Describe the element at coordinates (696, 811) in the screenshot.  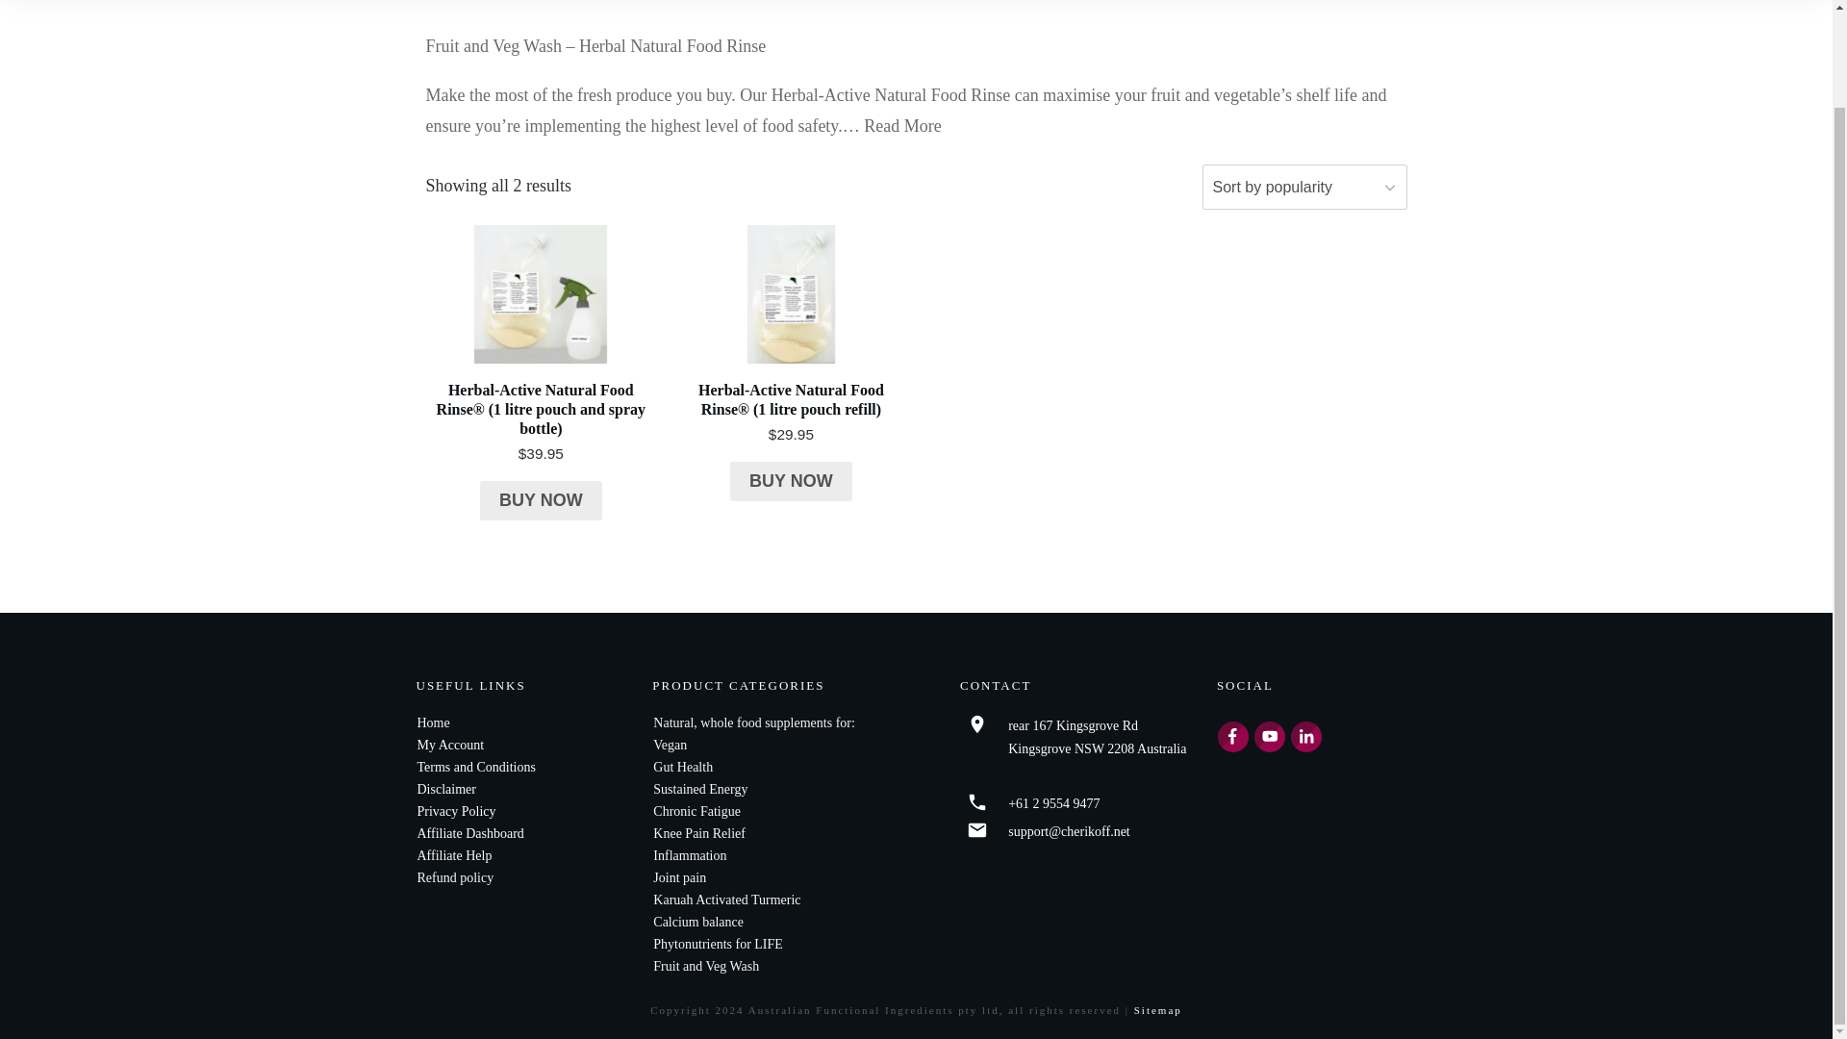
I see `Chronic Fatigue` at that location.